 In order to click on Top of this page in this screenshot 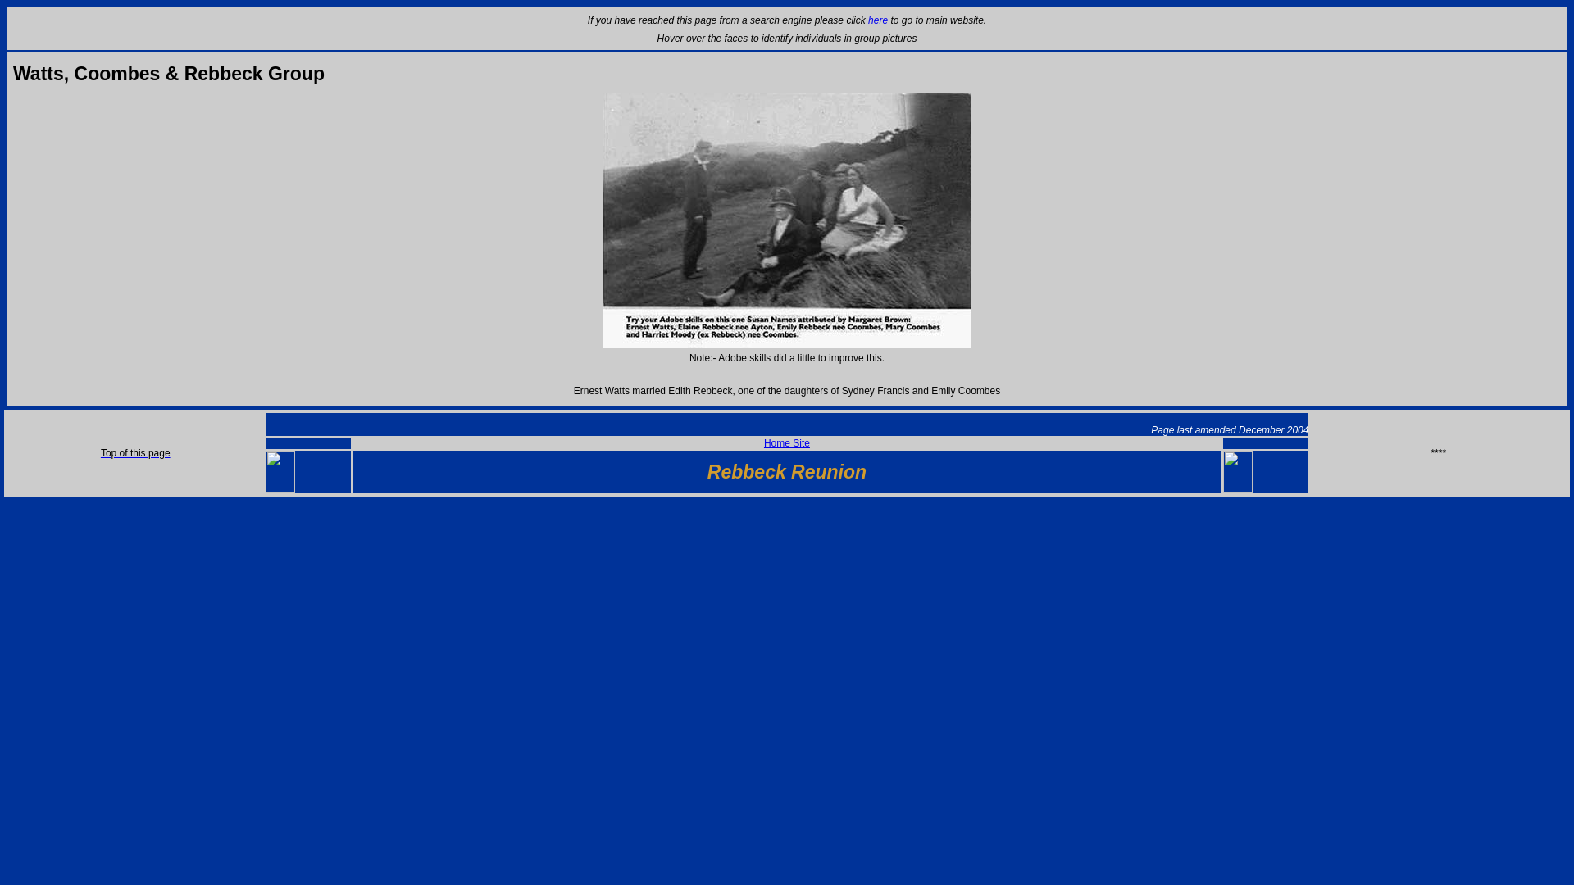, I will do `click(134, 453)`.